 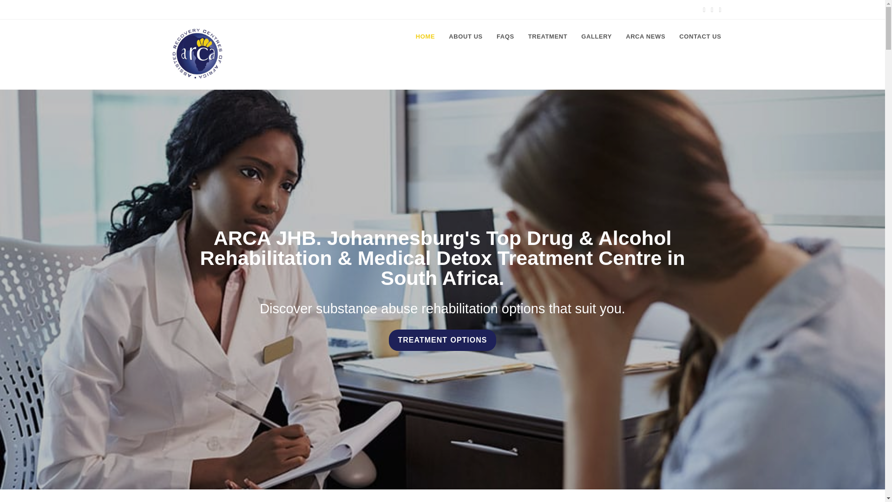 What do you see at coordinates (443, 340) in the screenshot?
I see `TREATMENT OPTIONS` at bounding box center [443, 340].